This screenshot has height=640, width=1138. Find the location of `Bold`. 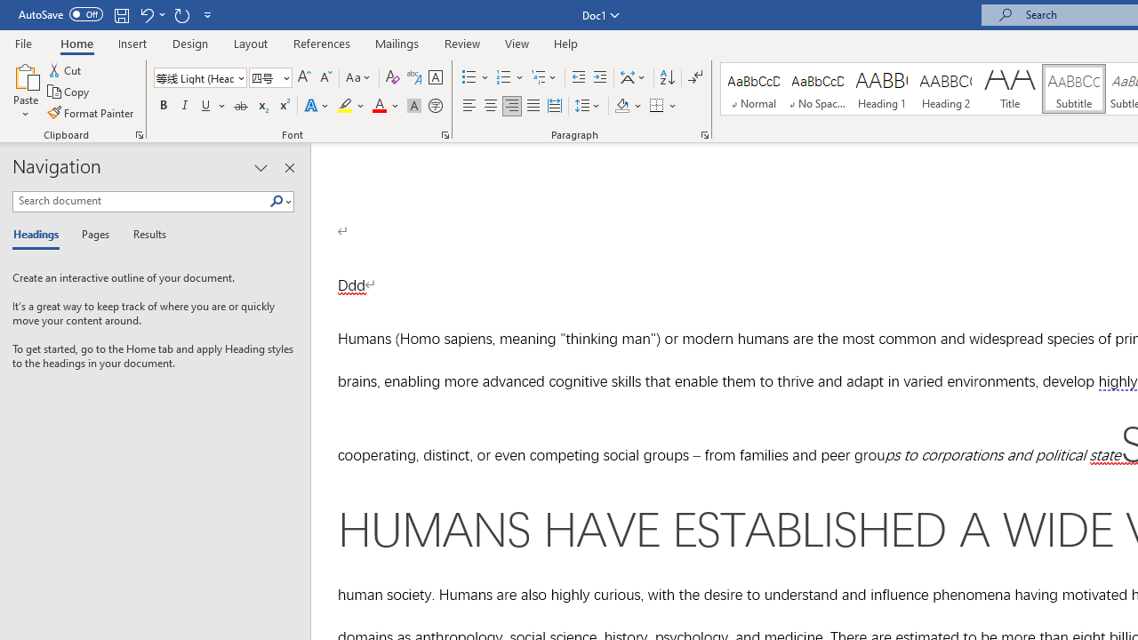

Bold is located at coordinates (163, 107).